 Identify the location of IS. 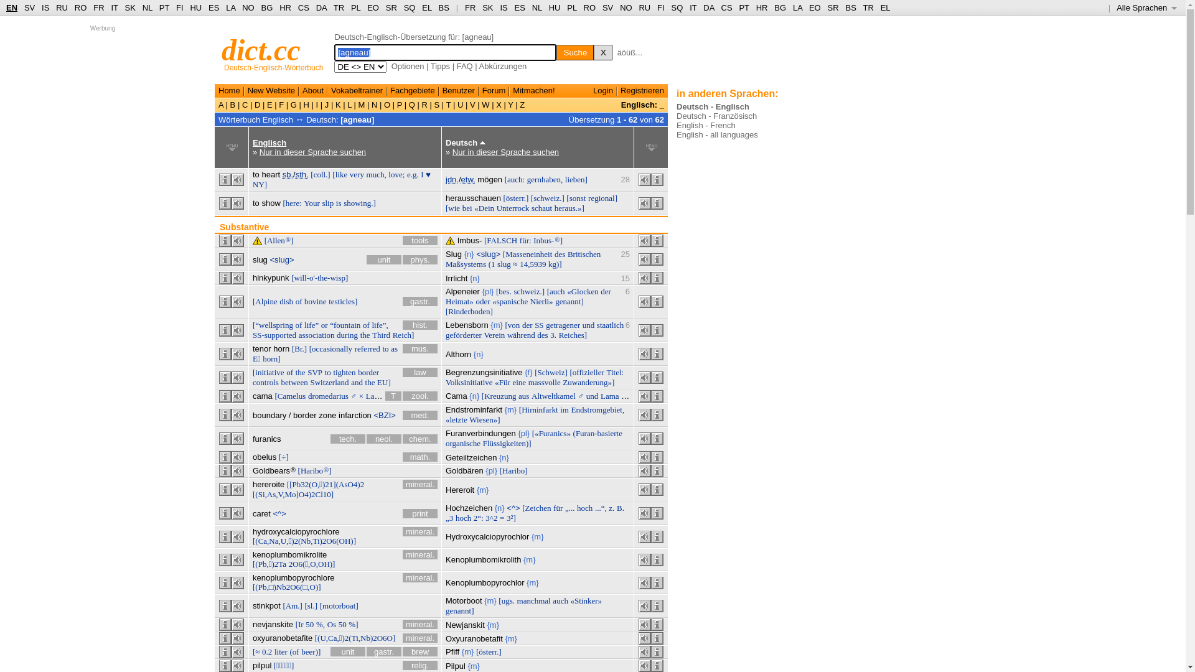
(504, 7).